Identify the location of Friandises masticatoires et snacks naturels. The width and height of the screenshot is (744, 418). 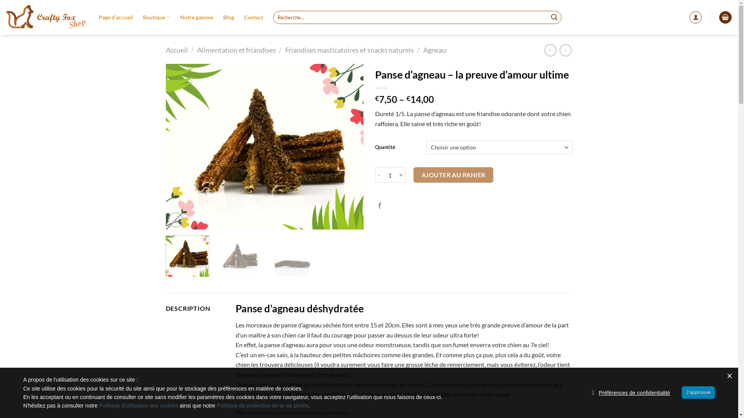
(350, 50).